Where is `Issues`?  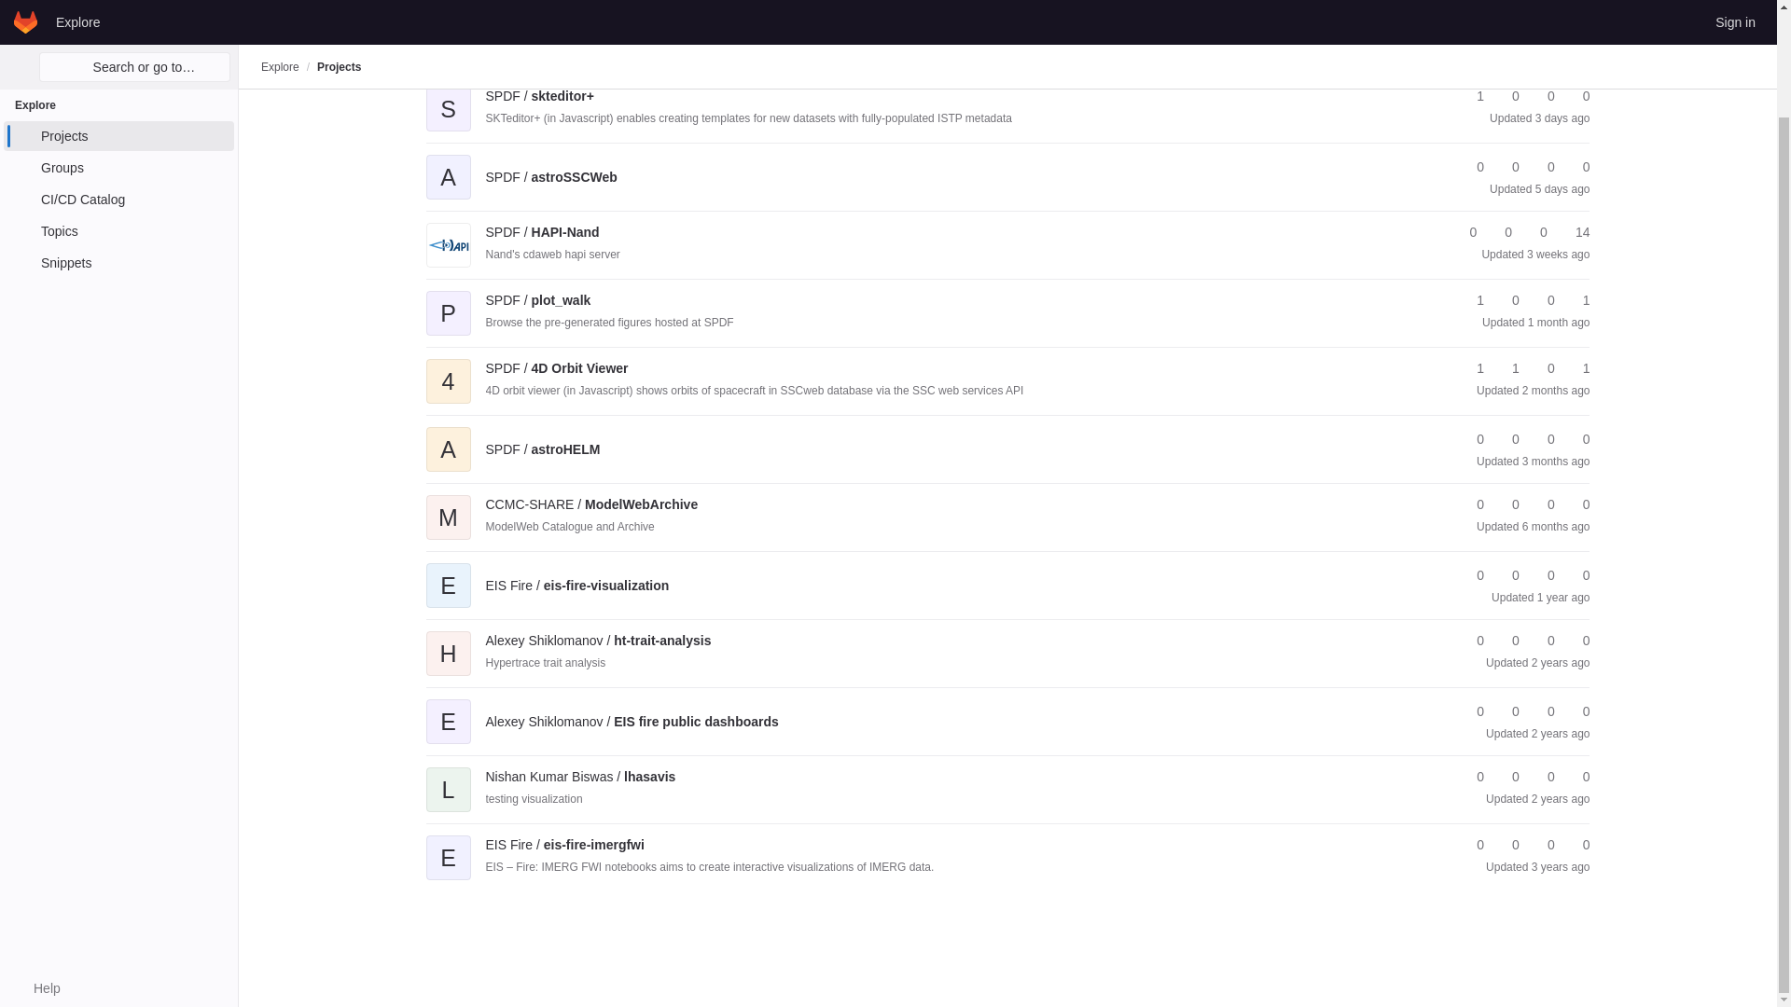 Issues is located at coordinates (1577, 96).